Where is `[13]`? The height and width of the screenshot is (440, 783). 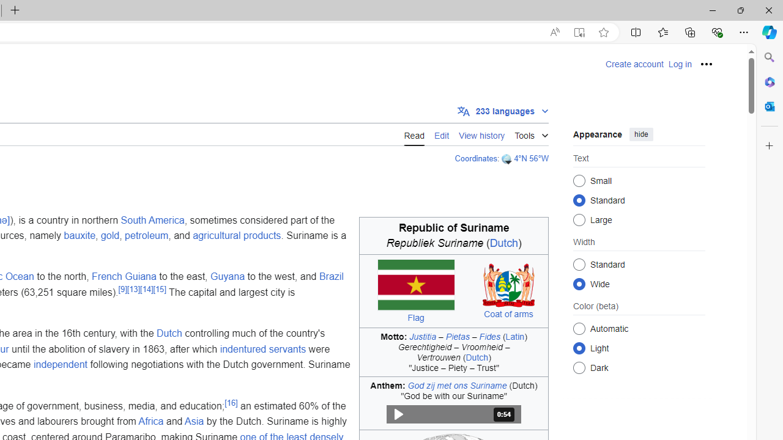
[13] is located at coordinates (133, 288).